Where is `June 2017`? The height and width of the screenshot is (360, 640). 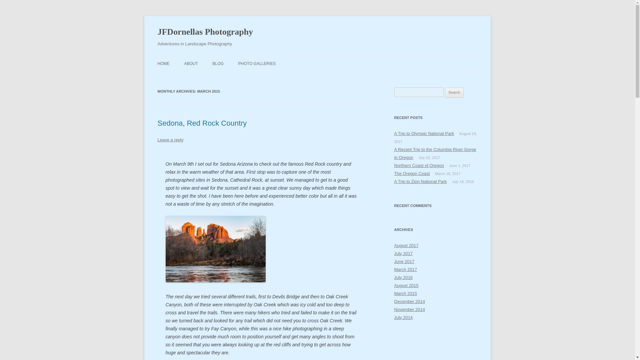 June 2017 is located at coordinates (404, 261).